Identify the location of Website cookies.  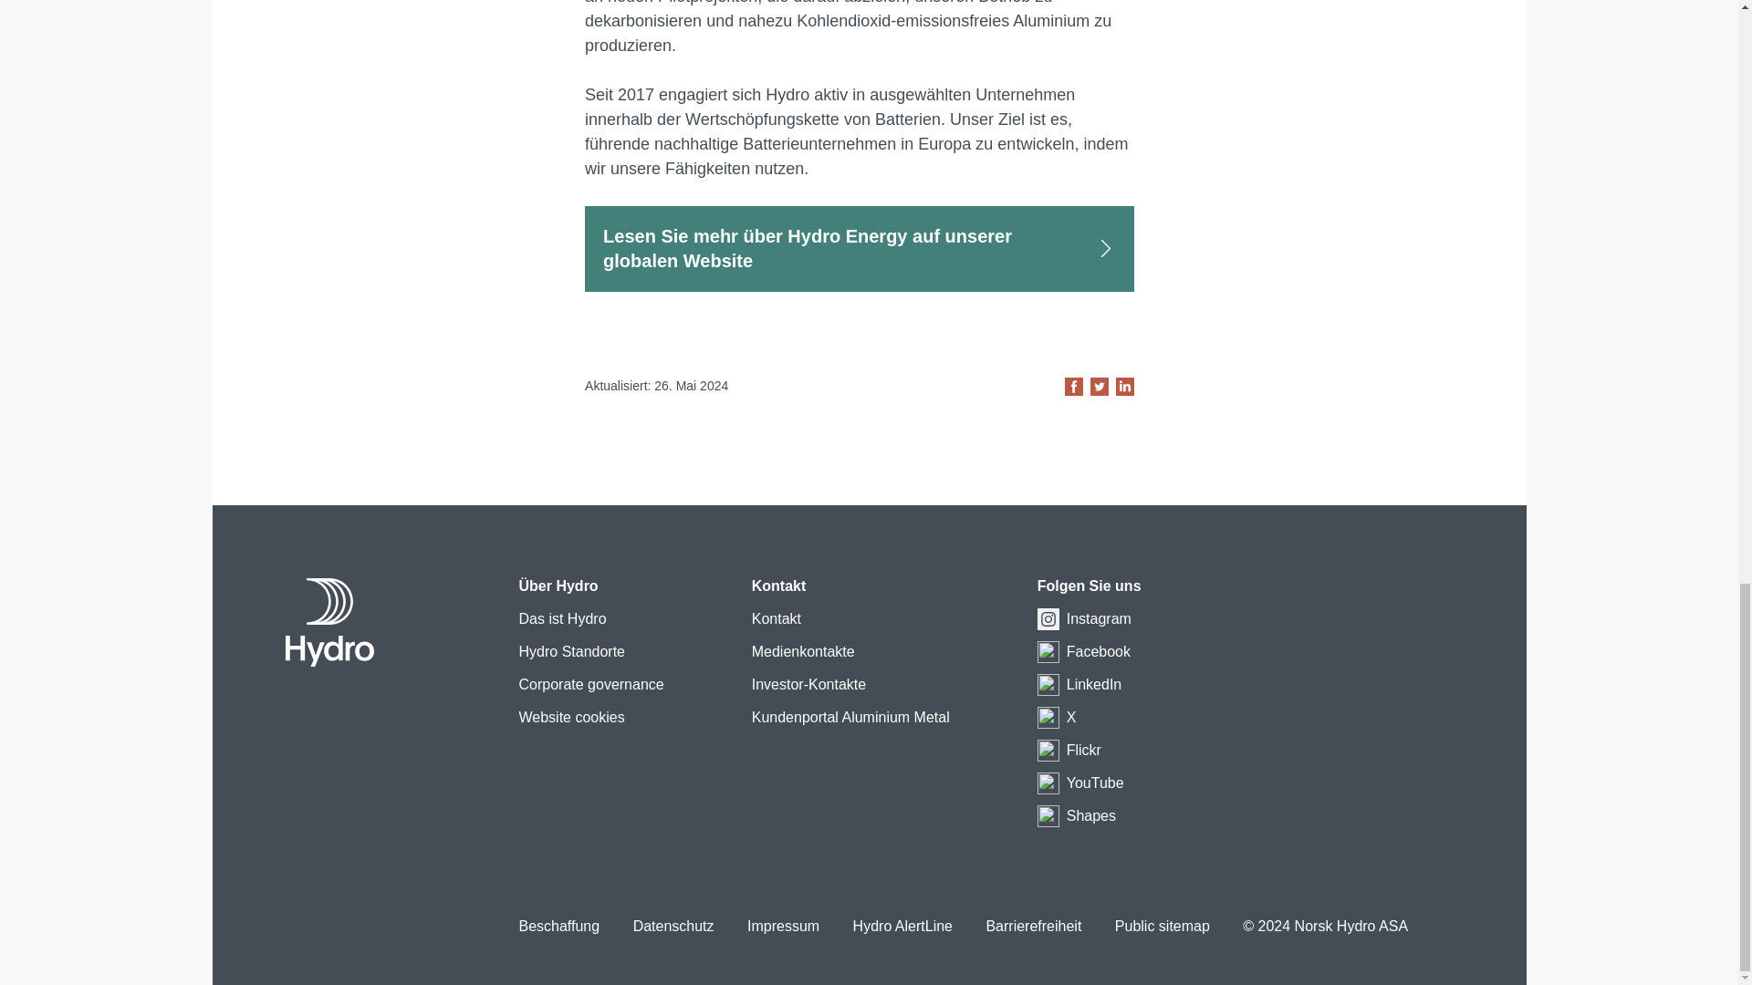
(571, 719).